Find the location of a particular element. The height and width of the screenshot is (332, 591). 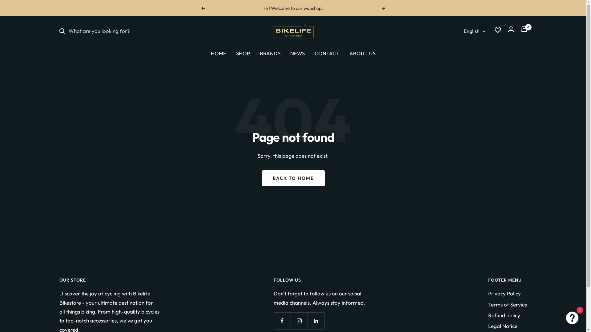

HOME is located at coordinates (219, 53).